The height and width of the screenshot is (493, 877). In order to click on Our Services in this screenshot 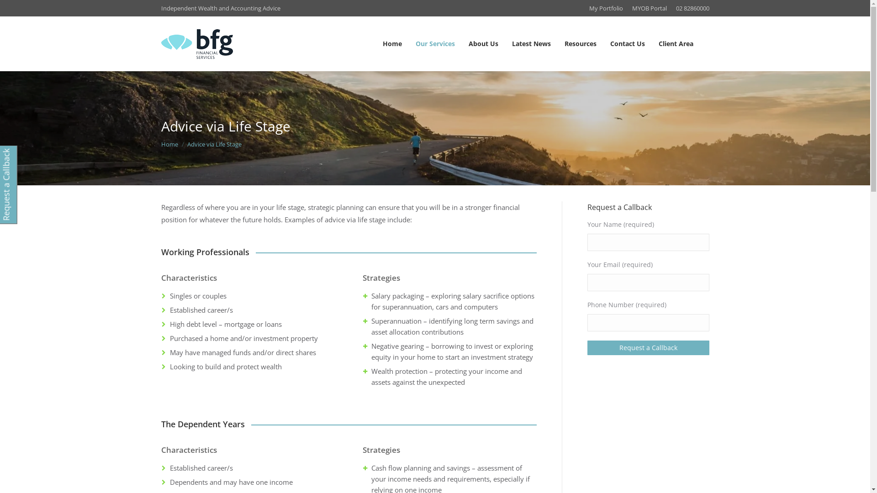, I will do `click(435, 44)`.